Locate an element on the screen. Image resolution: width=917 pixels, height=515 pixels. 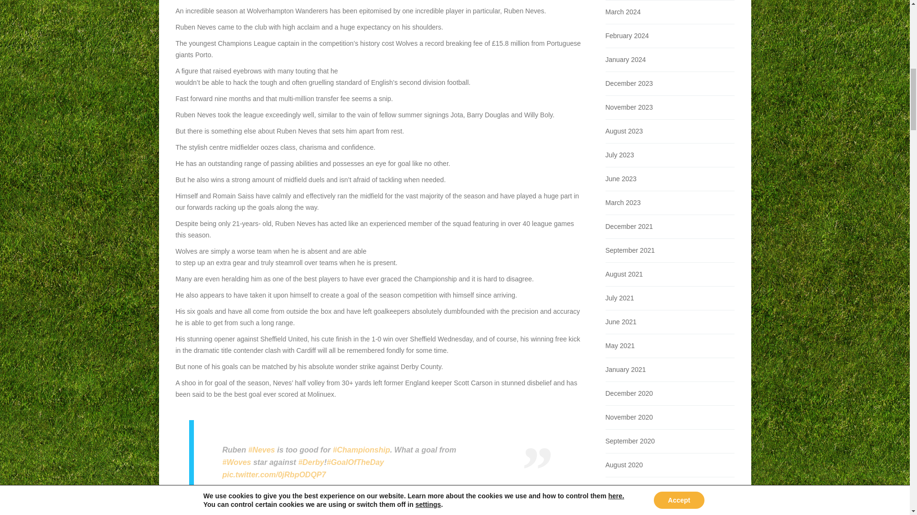
April 12, 2018 is located at coordinates (398, 492).